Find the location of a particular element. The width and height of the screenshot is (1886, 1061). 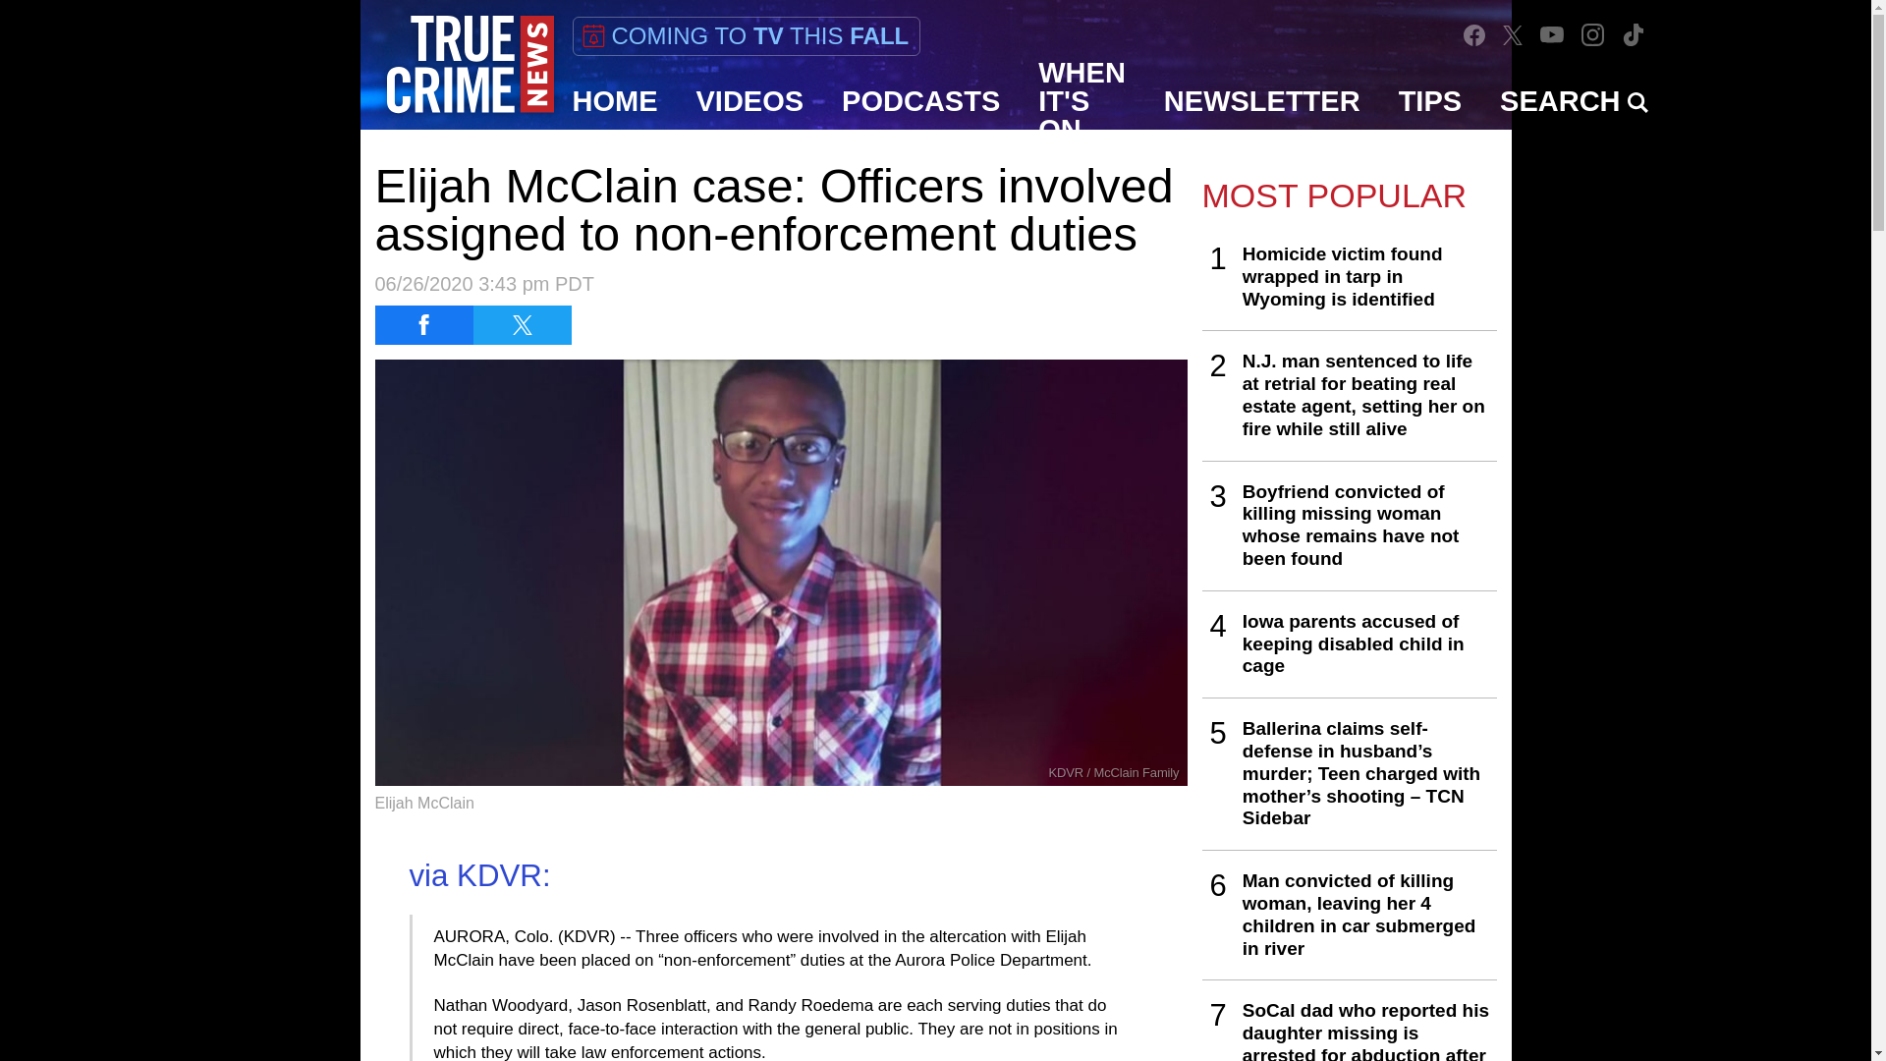

YouTube is located at coordinates (1552, 34).